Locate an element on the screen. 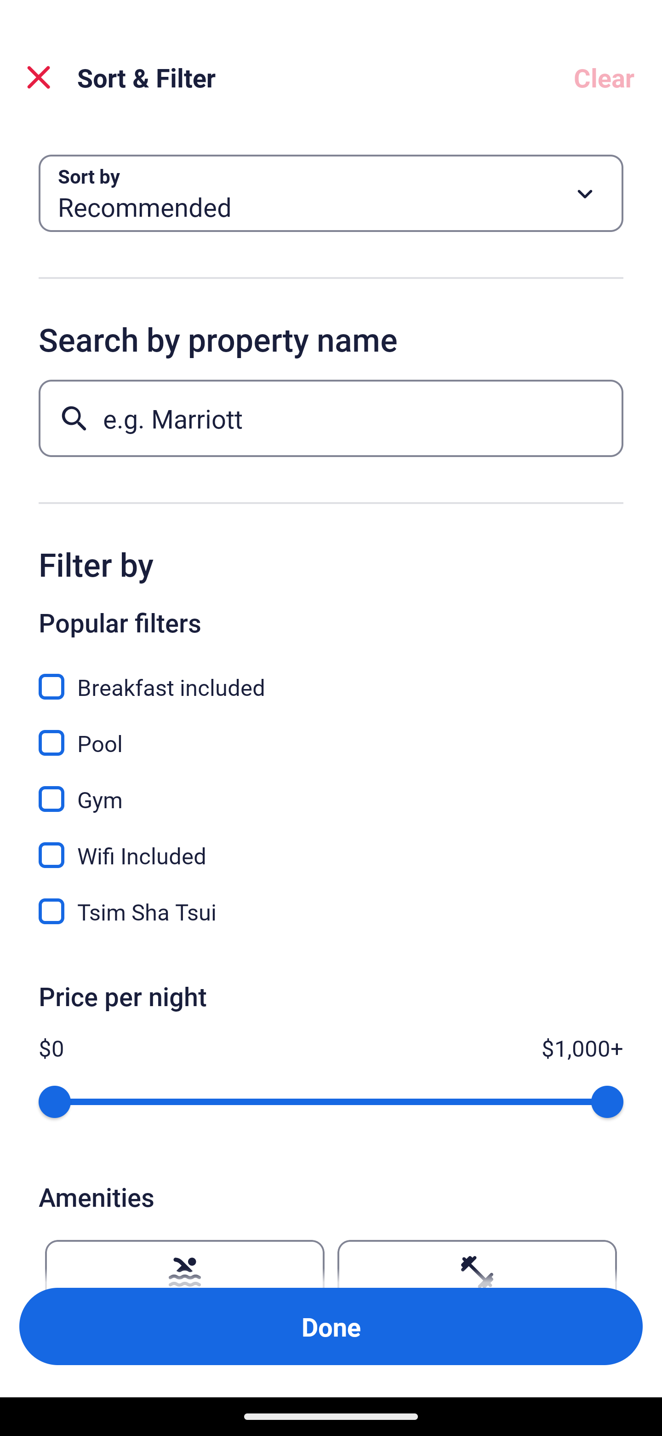  Close Sort and Filter is located at coordinates (39, 77).